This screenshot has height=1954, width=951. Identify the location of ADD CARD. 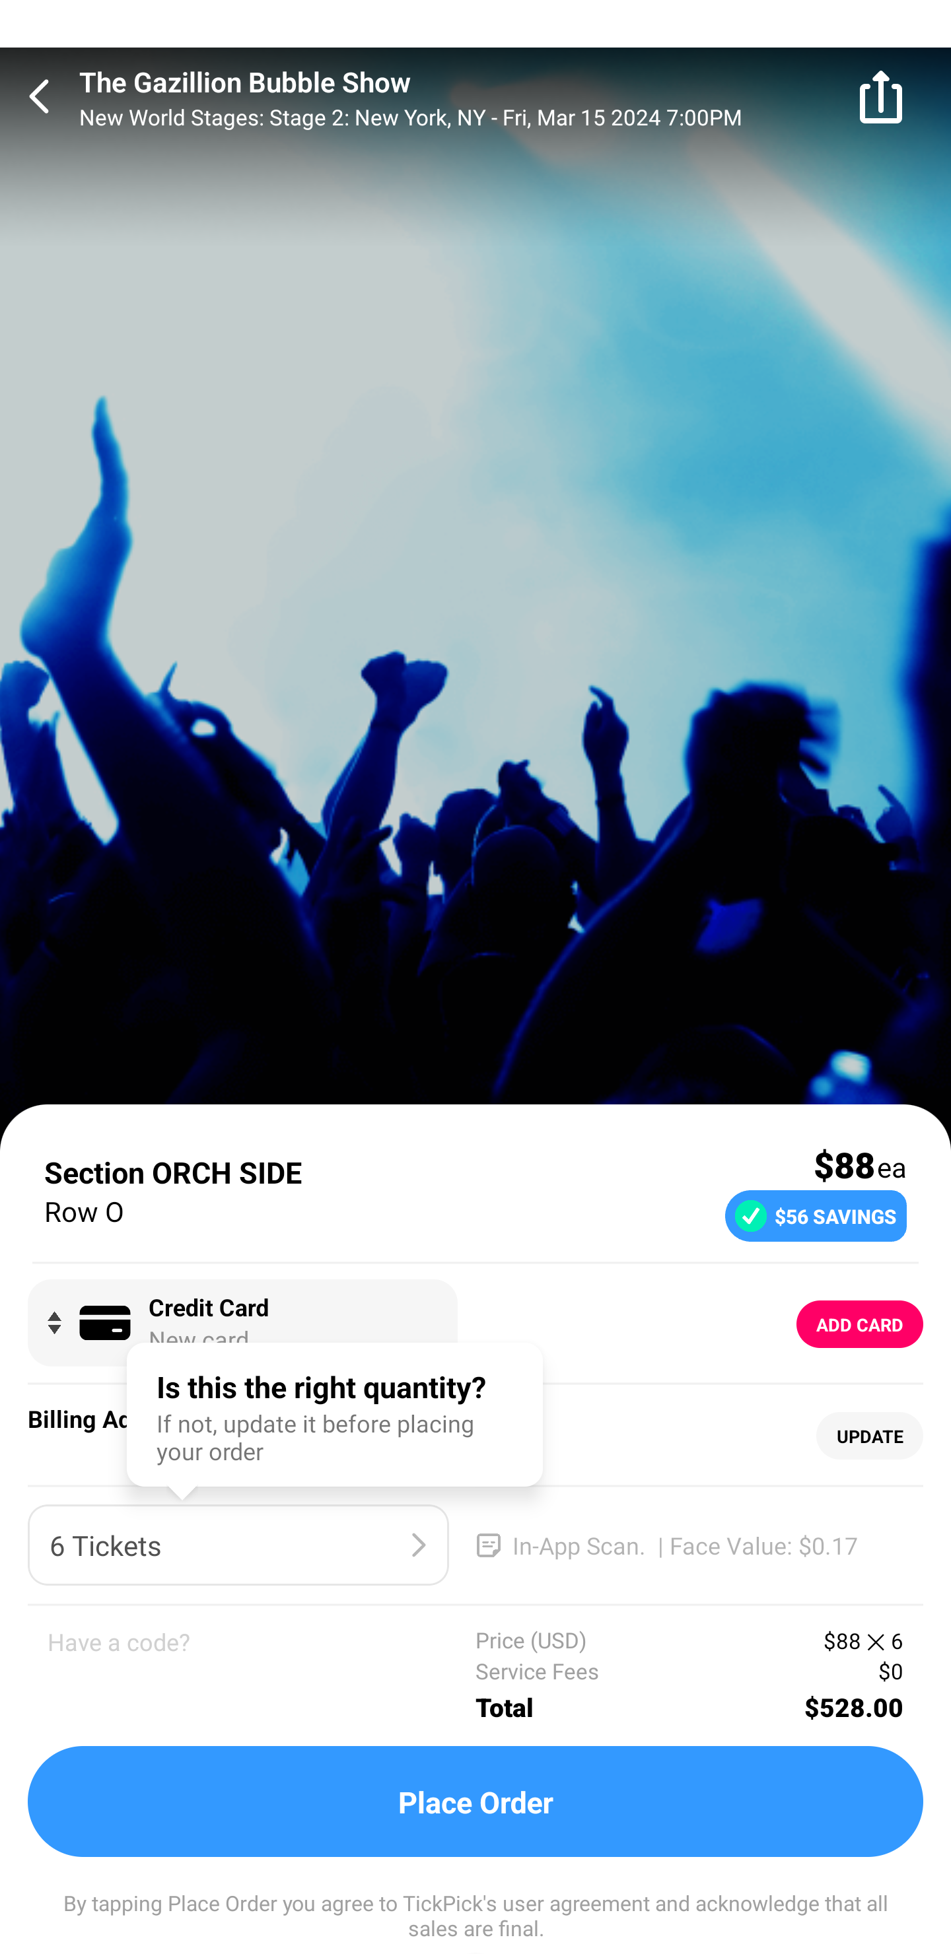
(860, 1324).